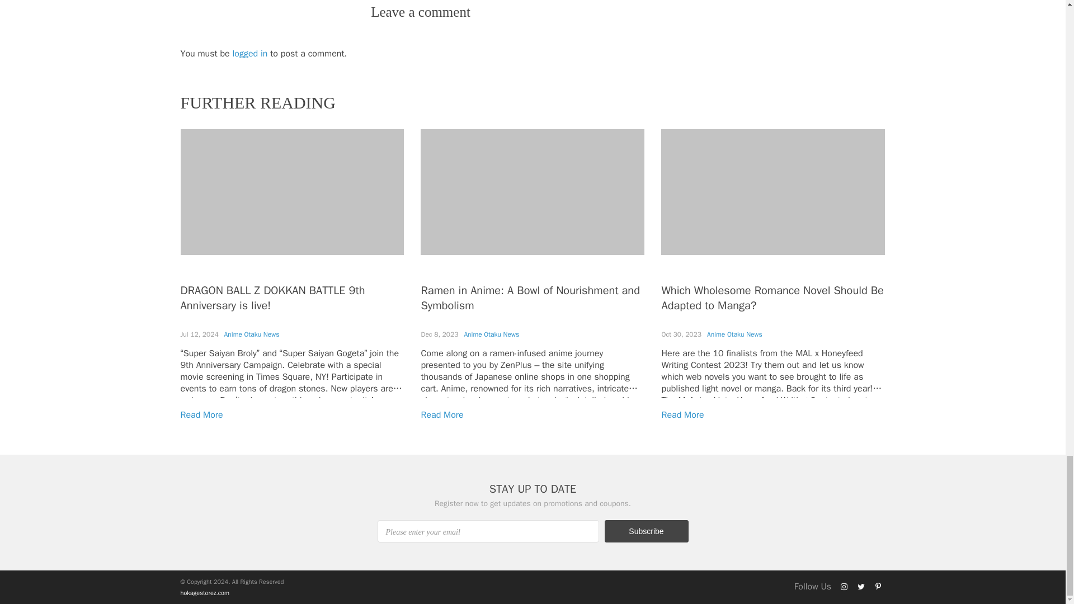 Image resolution: width=1074 pixels, height=604 pixels. Describe the element at coordinates (272, 298) in the screenshot. I see `DRAGON BALL Z DOKKAN BATTLE 9th Anniversary is live!` at that location.